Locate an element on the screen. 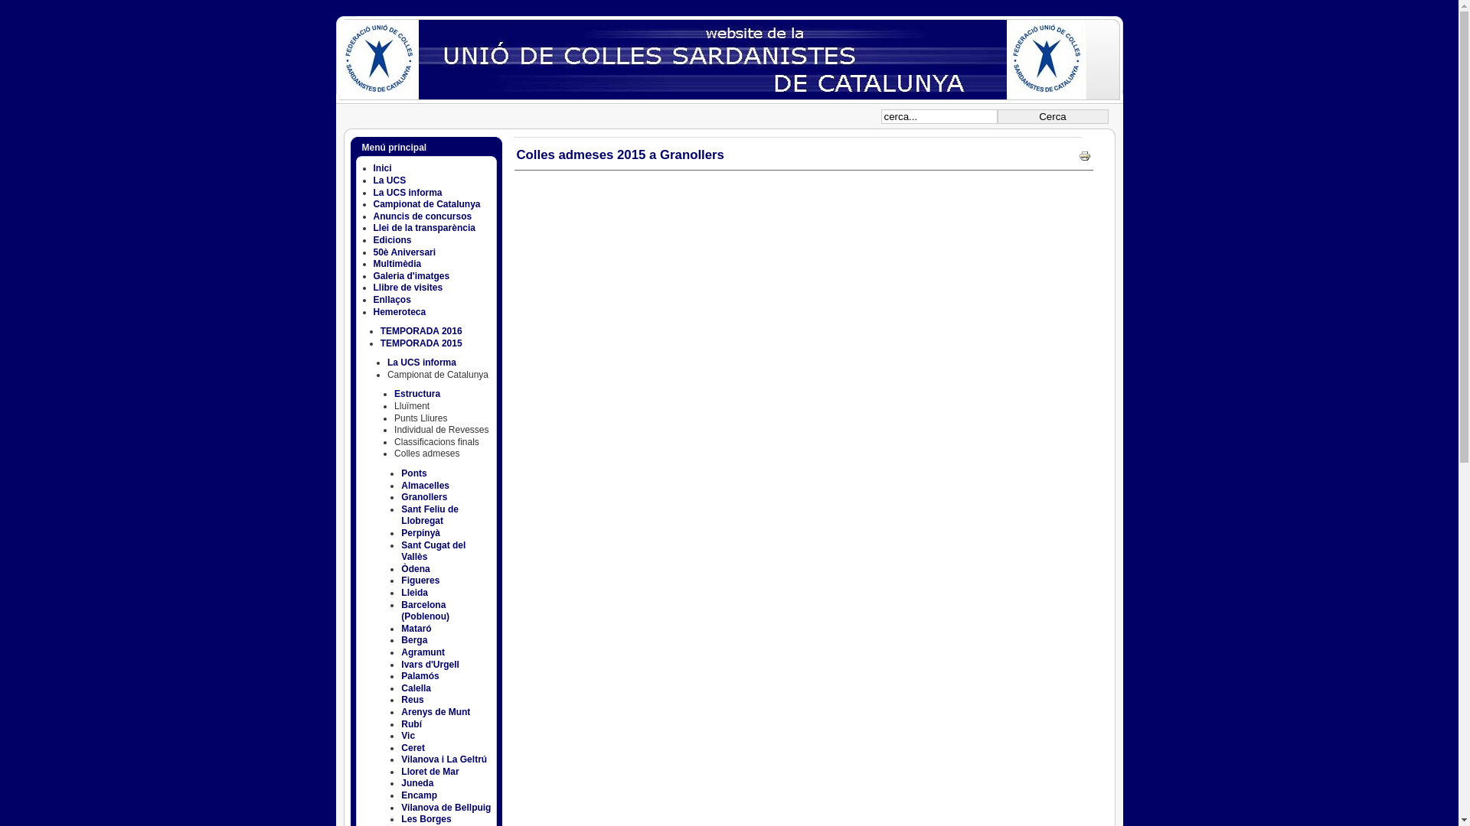 The width and height of the screenshot is (1470, 826). Sant Feliu de Llobregat is located at coordinates (430, 515).